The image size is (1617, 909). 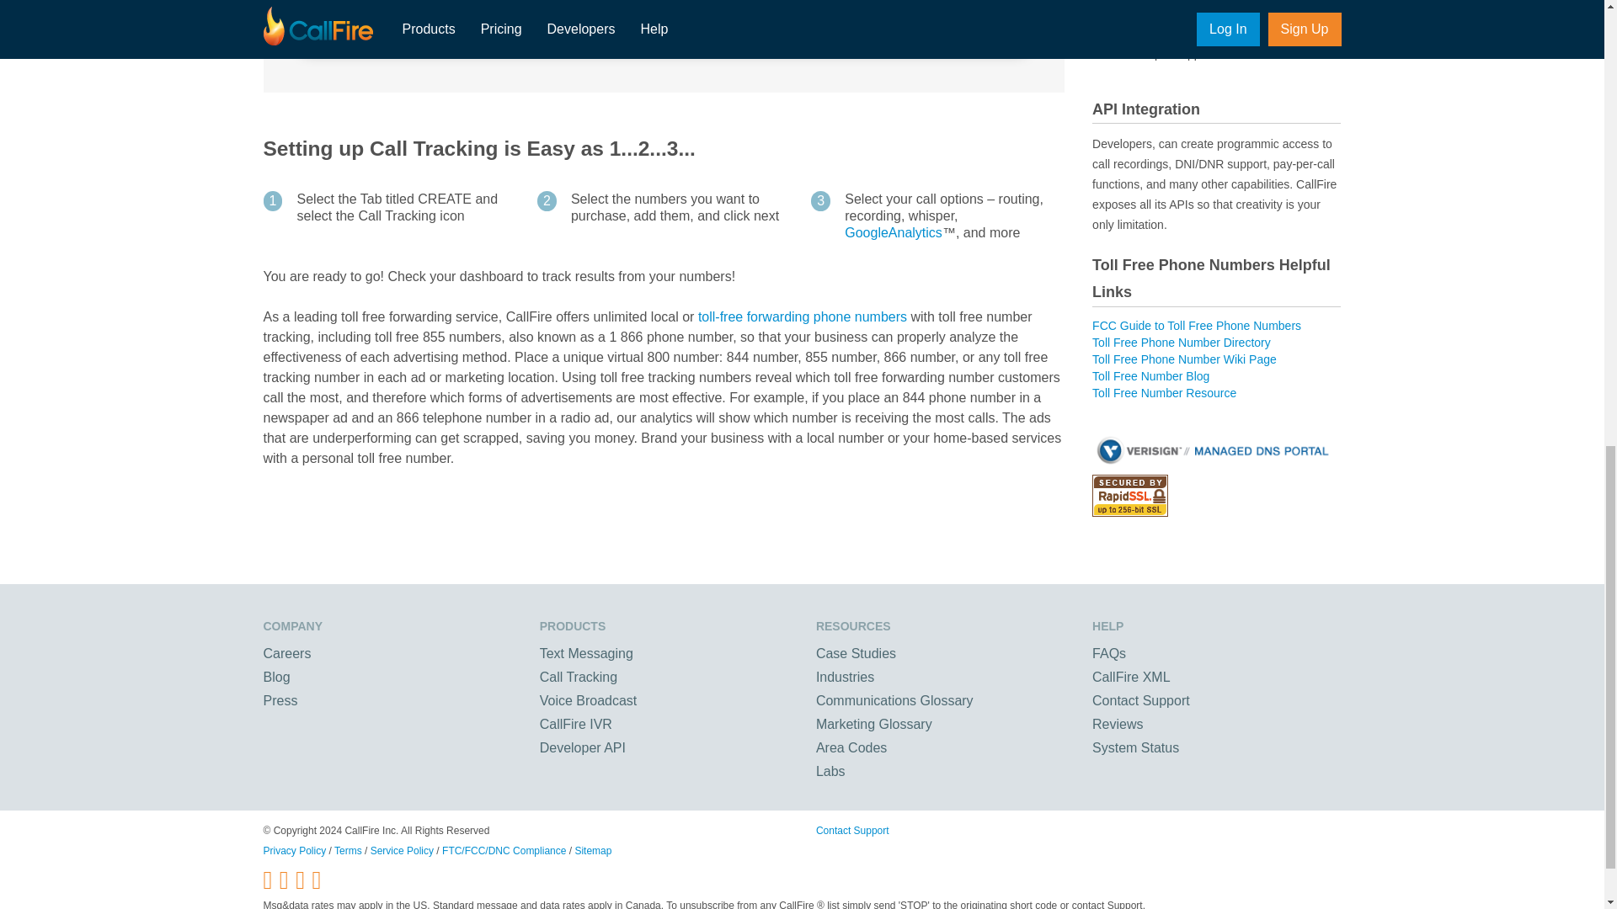 I want to click on Developer API, so click(x=583, y=747).